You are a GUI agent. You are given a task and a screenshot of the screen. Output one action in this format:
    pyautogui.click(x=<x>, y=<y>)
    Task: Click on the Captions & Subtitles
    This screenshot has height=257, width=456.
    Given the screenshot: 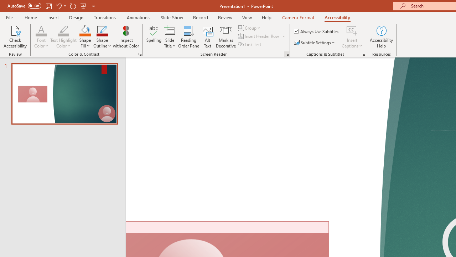 What is the action you would take?
    pyautogui.click(x=363, y=54)
    